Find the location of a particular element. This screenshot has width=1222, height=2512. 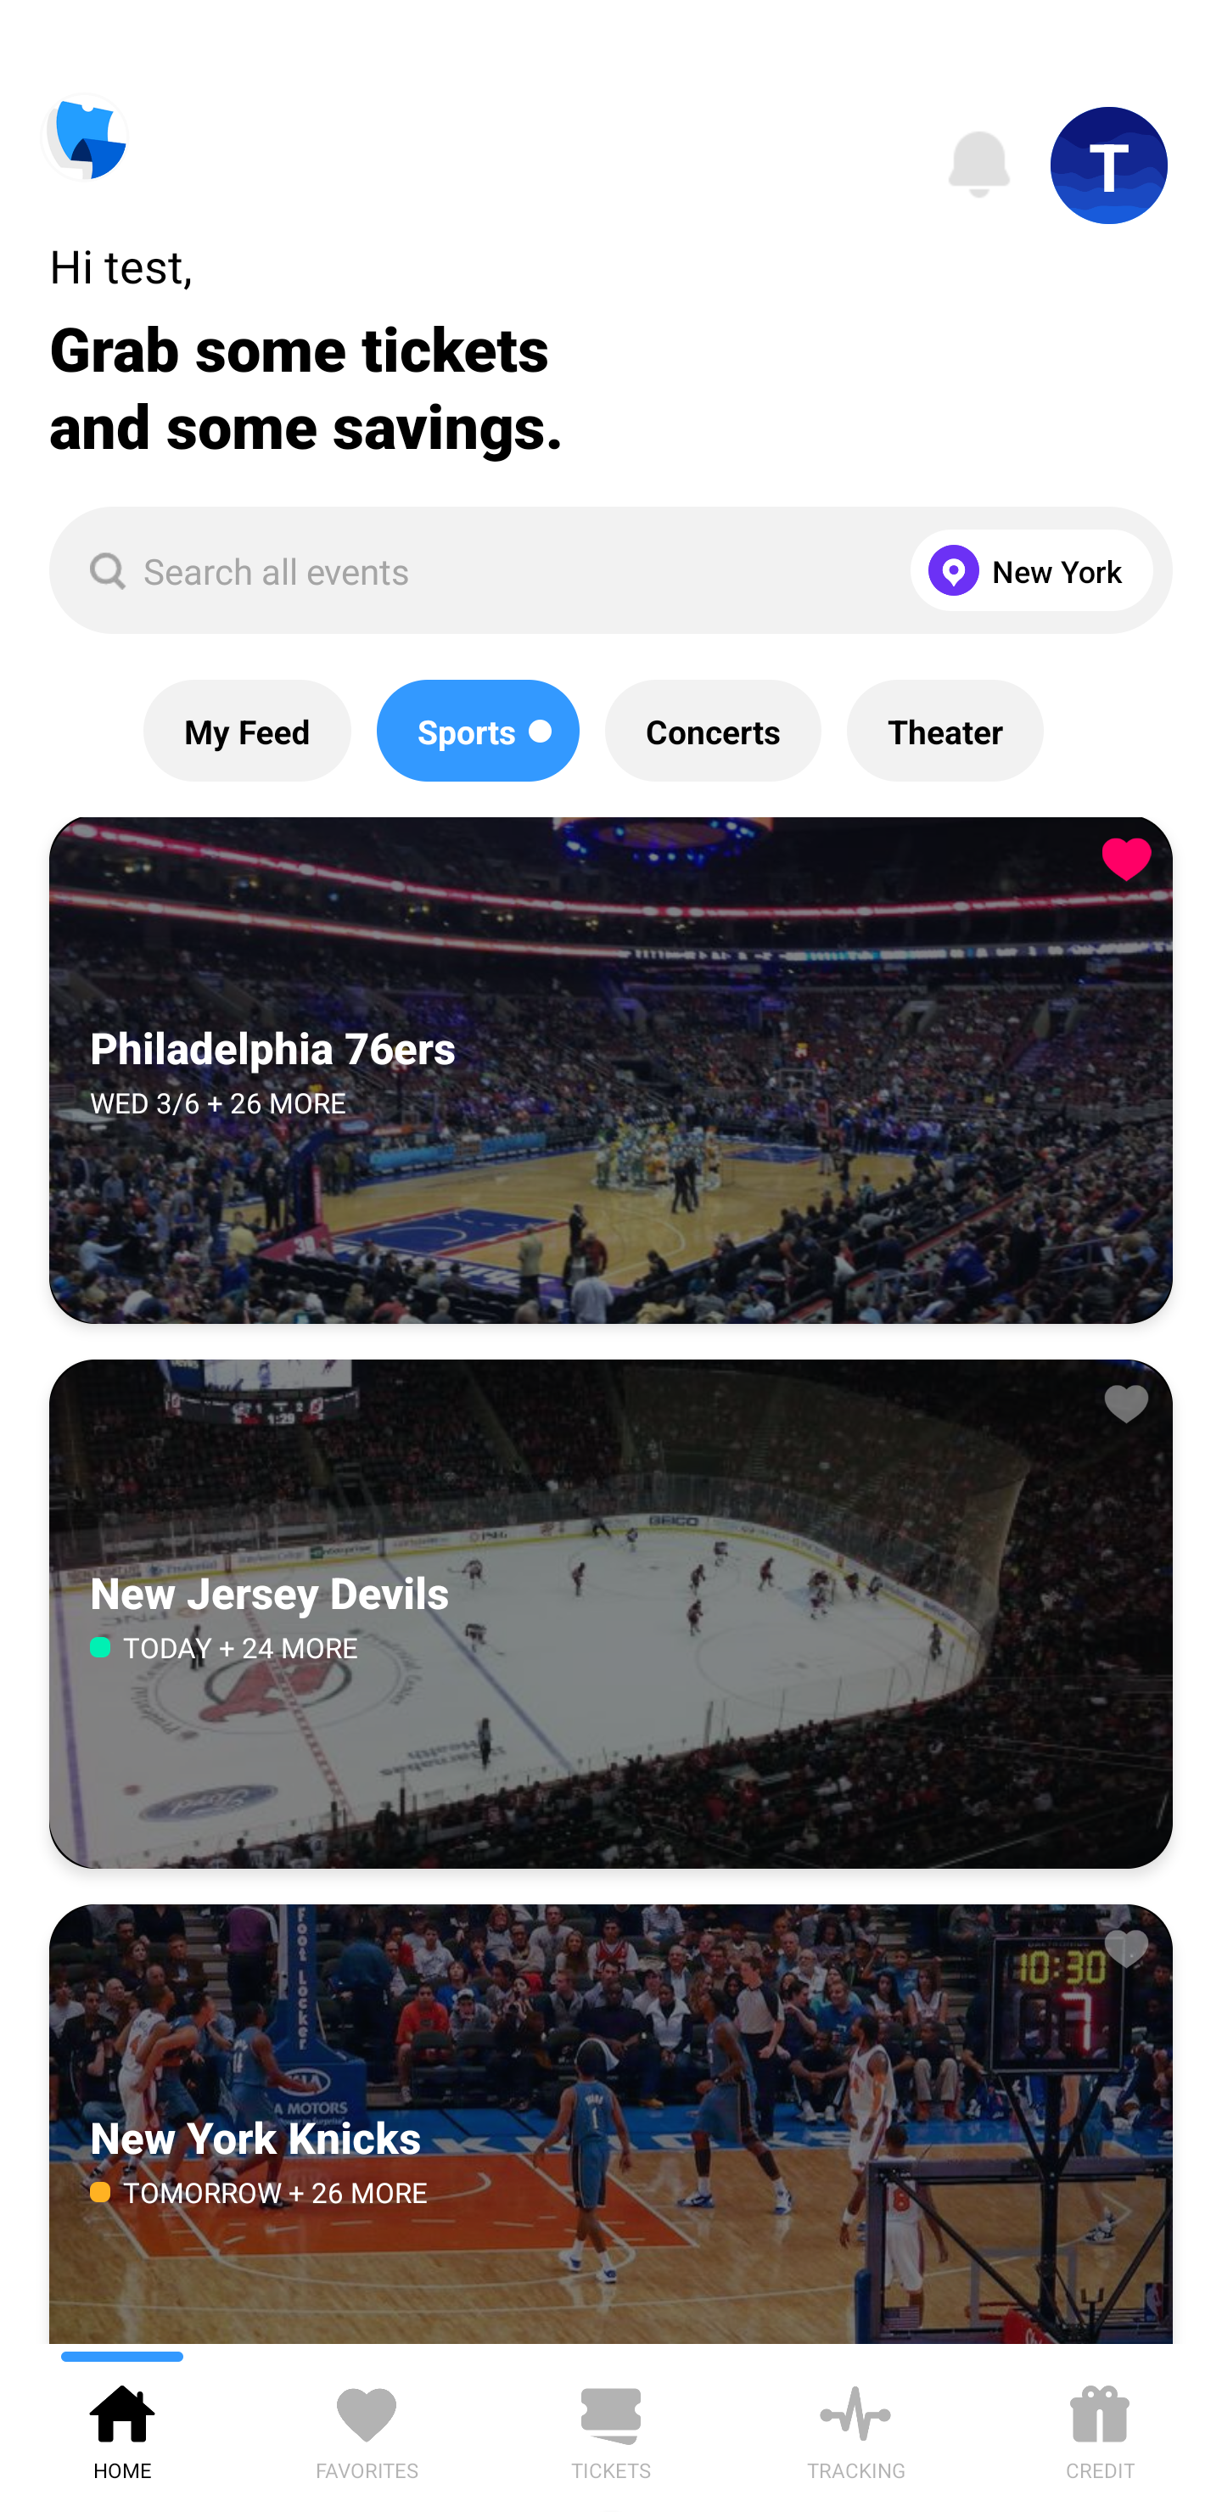

CREDIT is located at coordinates (1100, 2427).